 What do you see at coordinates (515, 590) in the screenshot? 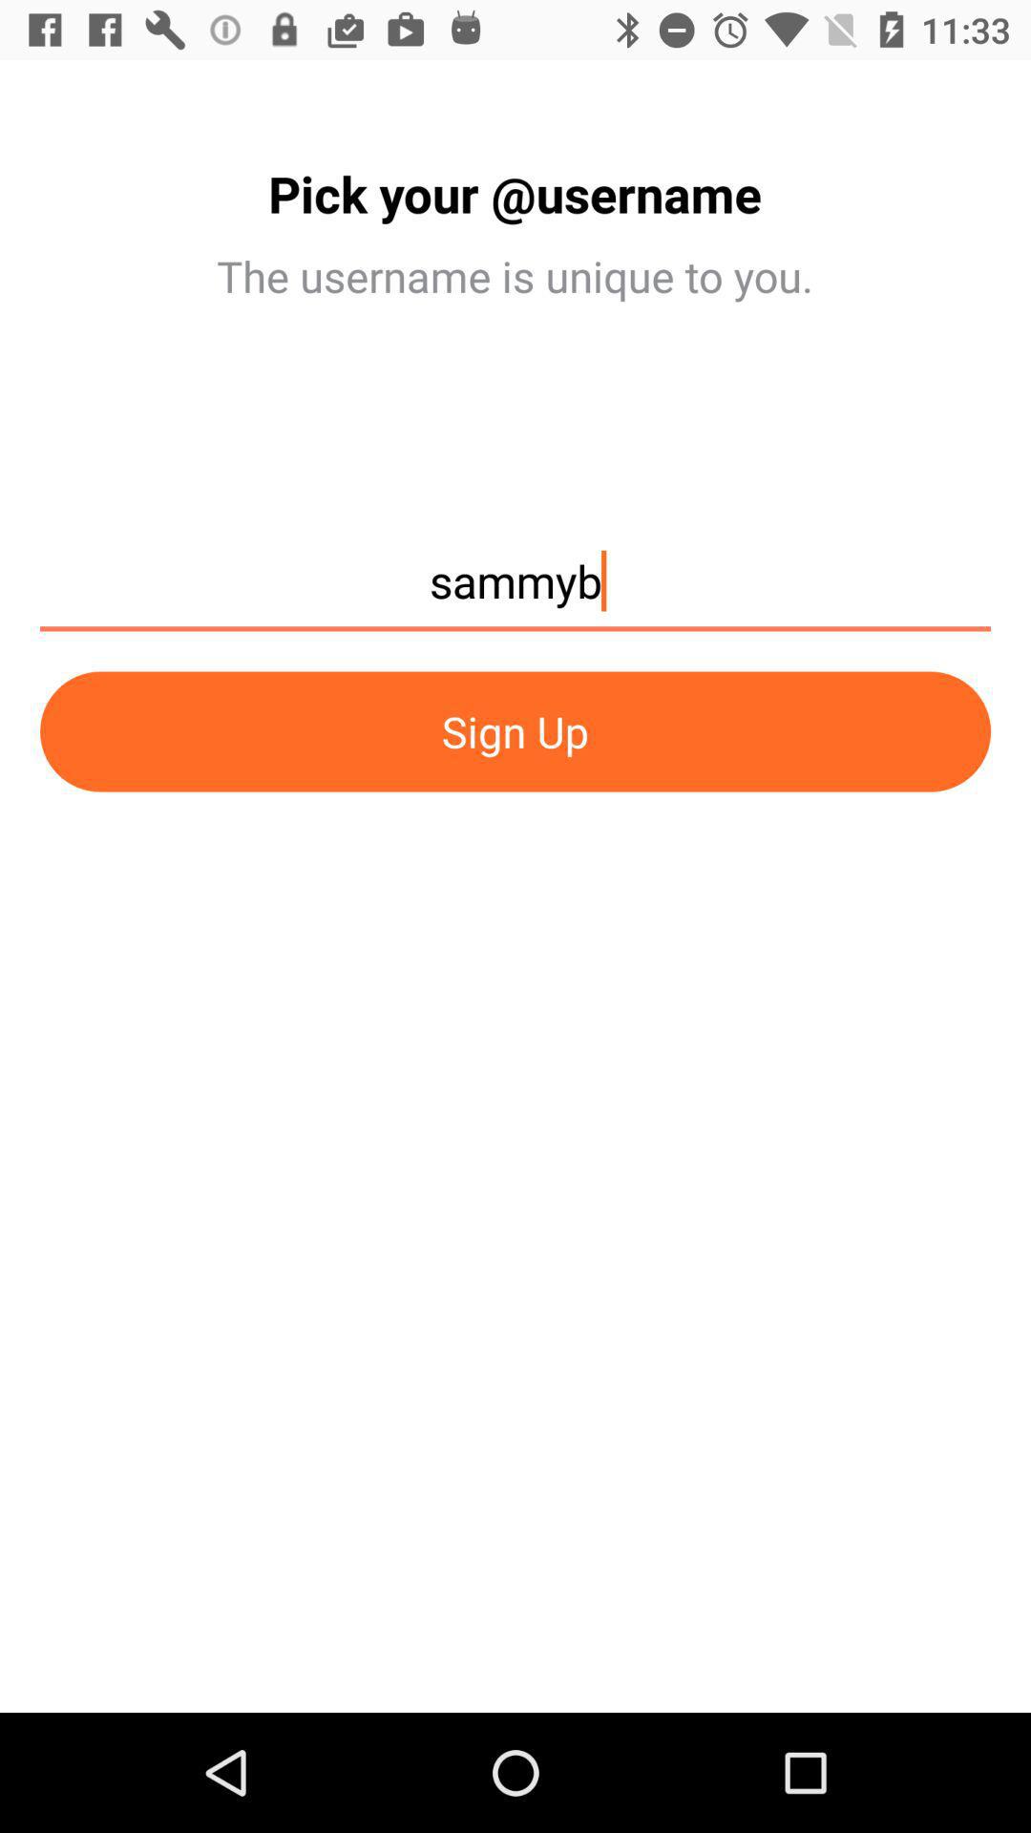
I see `swipe to sammyb` at bounding box center [515, 590].